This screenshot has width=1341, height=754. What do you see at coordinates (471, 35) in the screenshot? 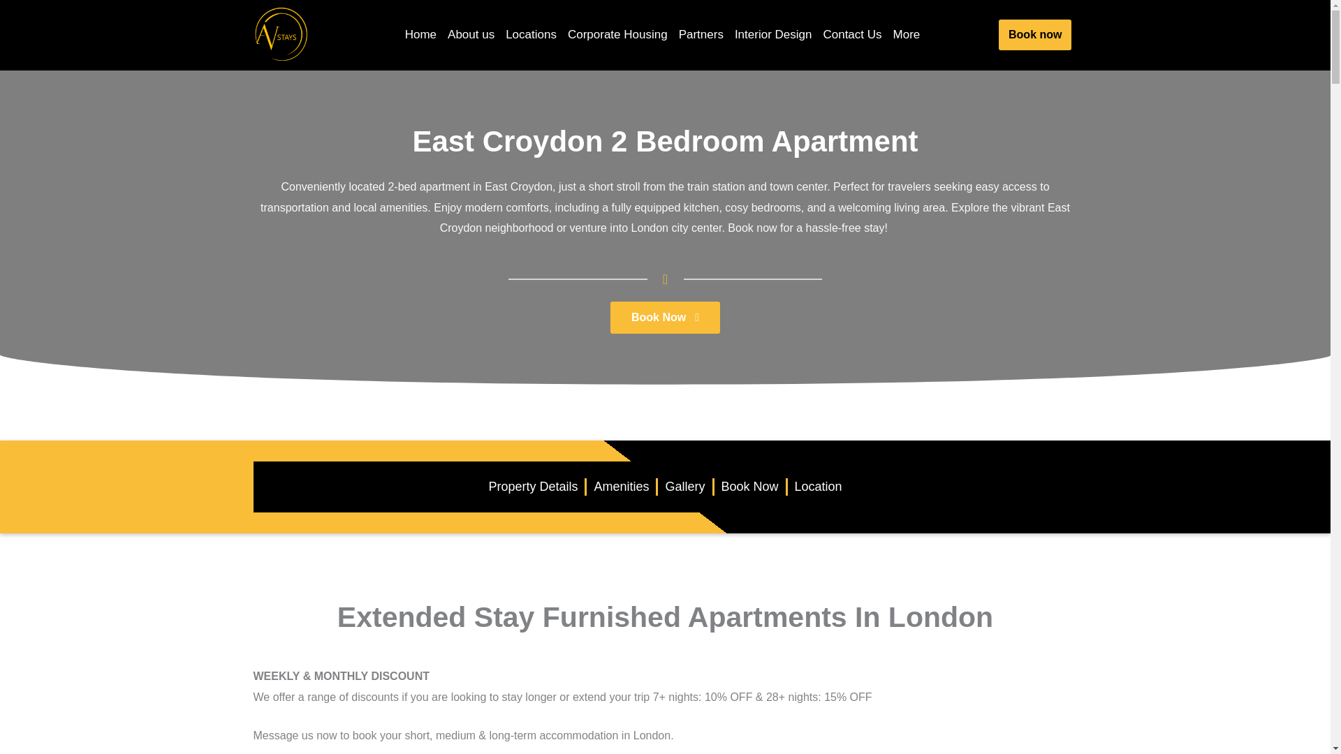
I see `About us` at bounding box center [471, 35].